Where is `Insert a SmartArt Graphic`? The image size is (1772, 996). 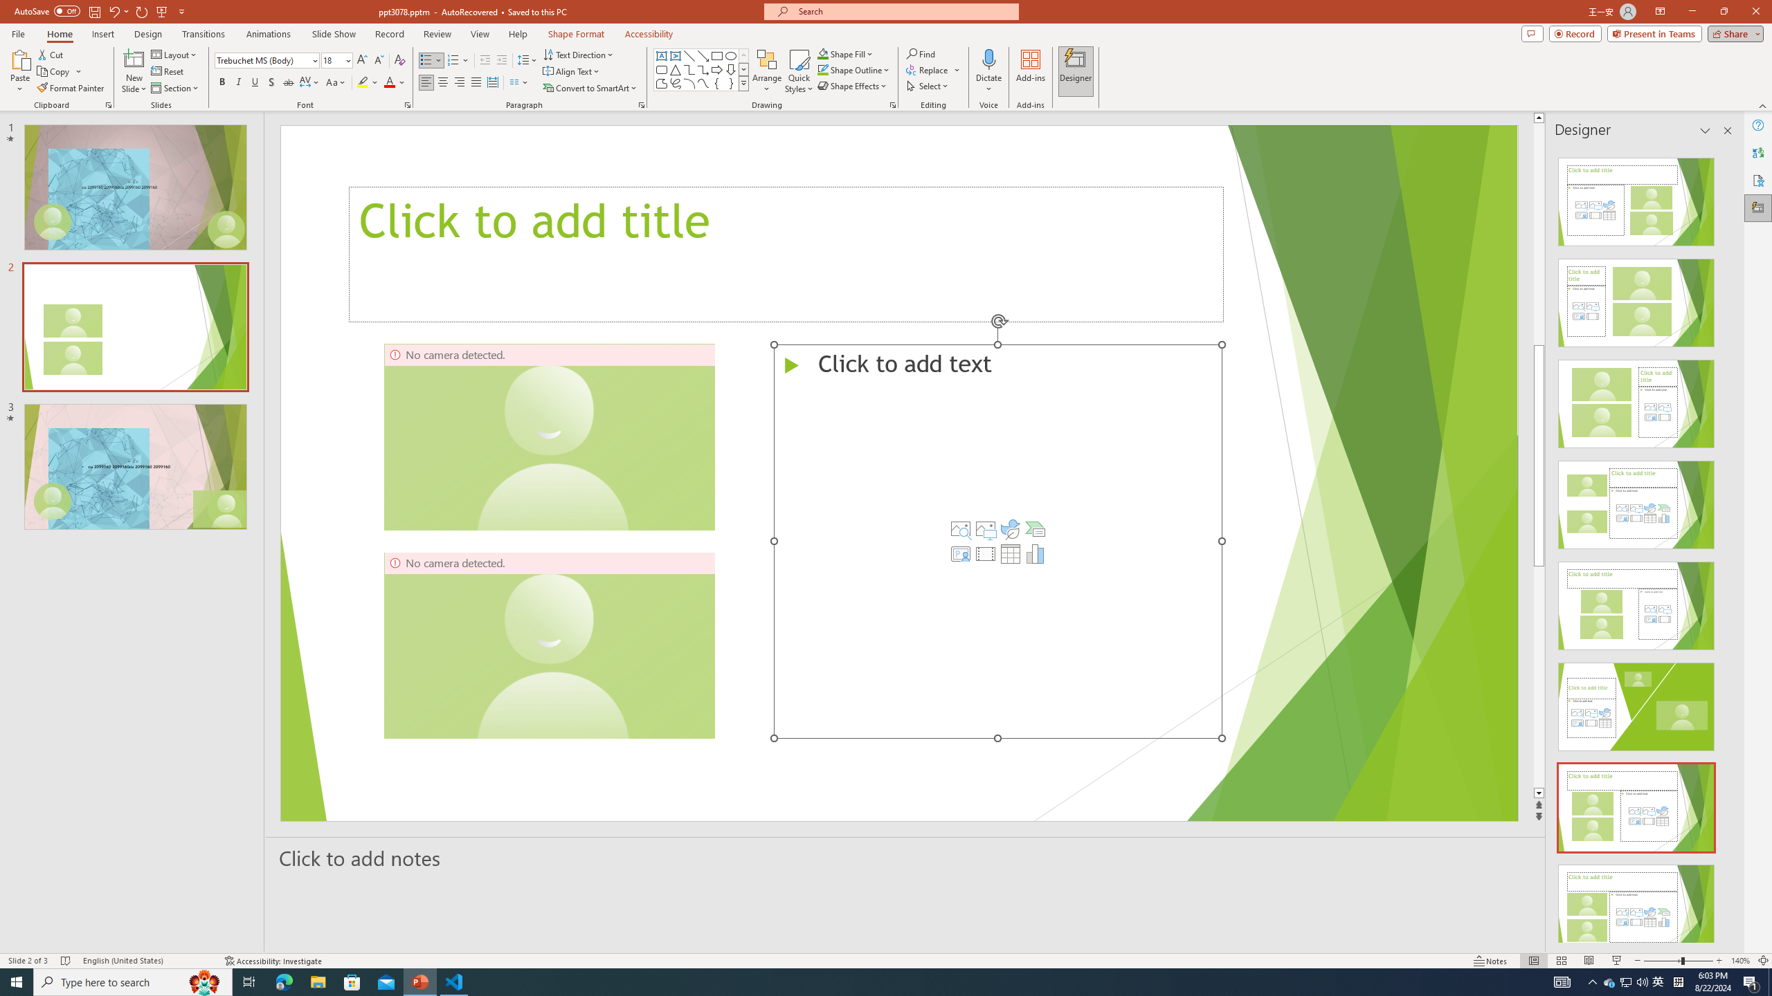 Insert a SmartArt Graphic is located at coordinates (1036, 528).